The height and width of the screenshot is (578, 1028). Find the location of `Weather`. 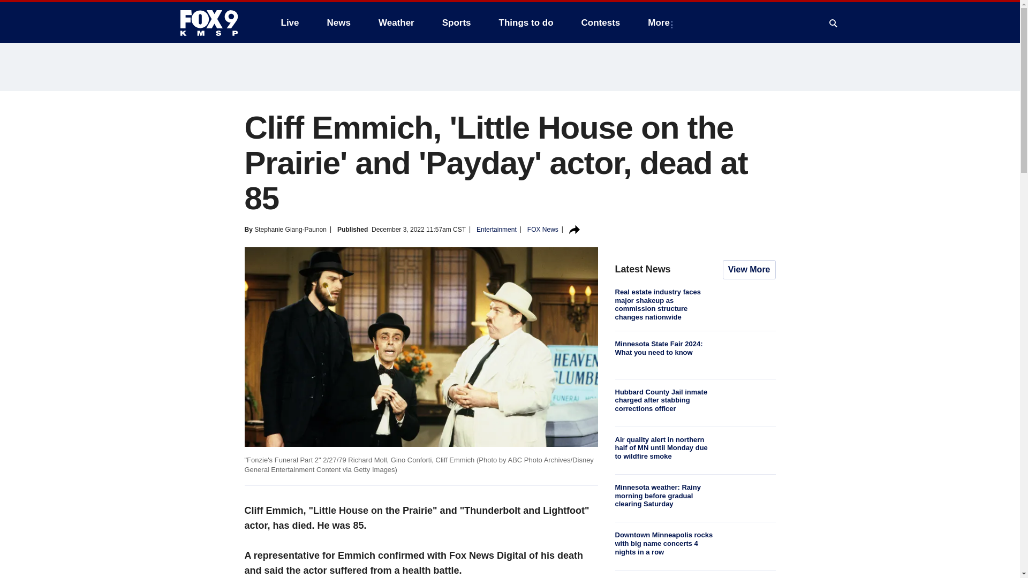

Weather is located at coordinates (396, 22).